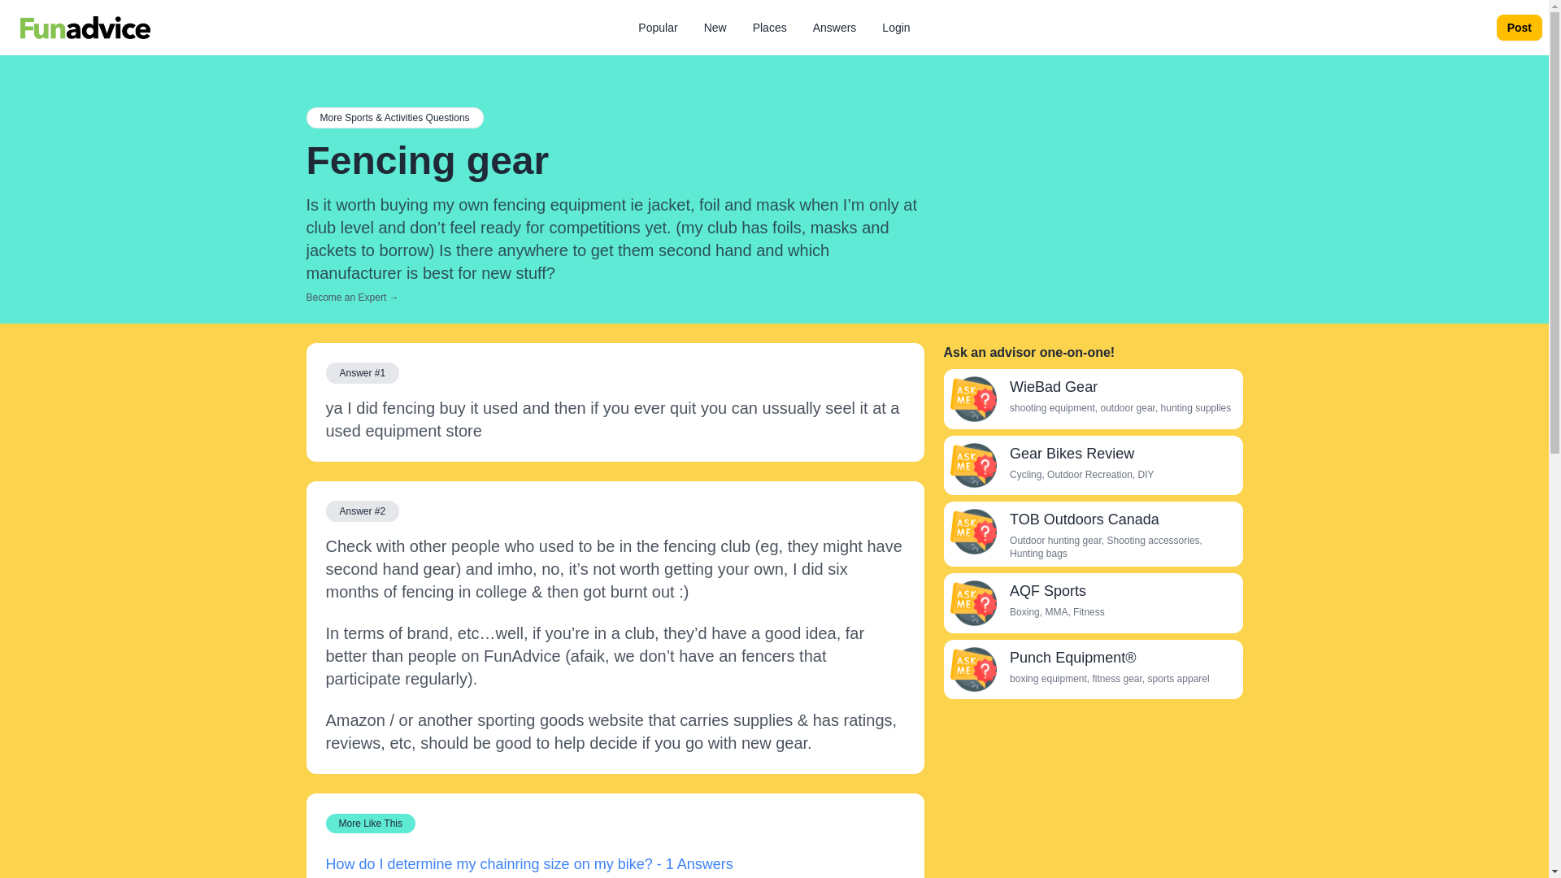  I want to click on Gear Bikes Review, so click(1072, 454).